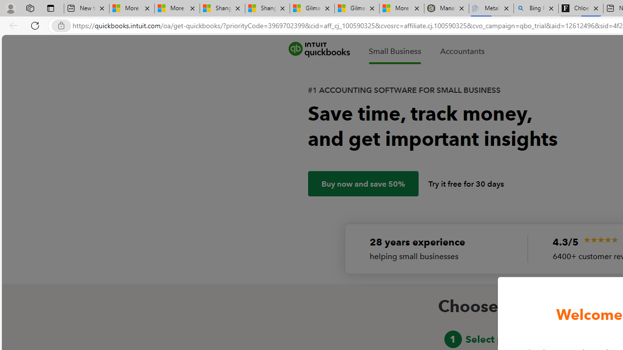  What do you see at coordinates (446, 9) in the screenshot?
I see `Manatee Mortality Statistics | FWC` at bounding box center [446, 9].